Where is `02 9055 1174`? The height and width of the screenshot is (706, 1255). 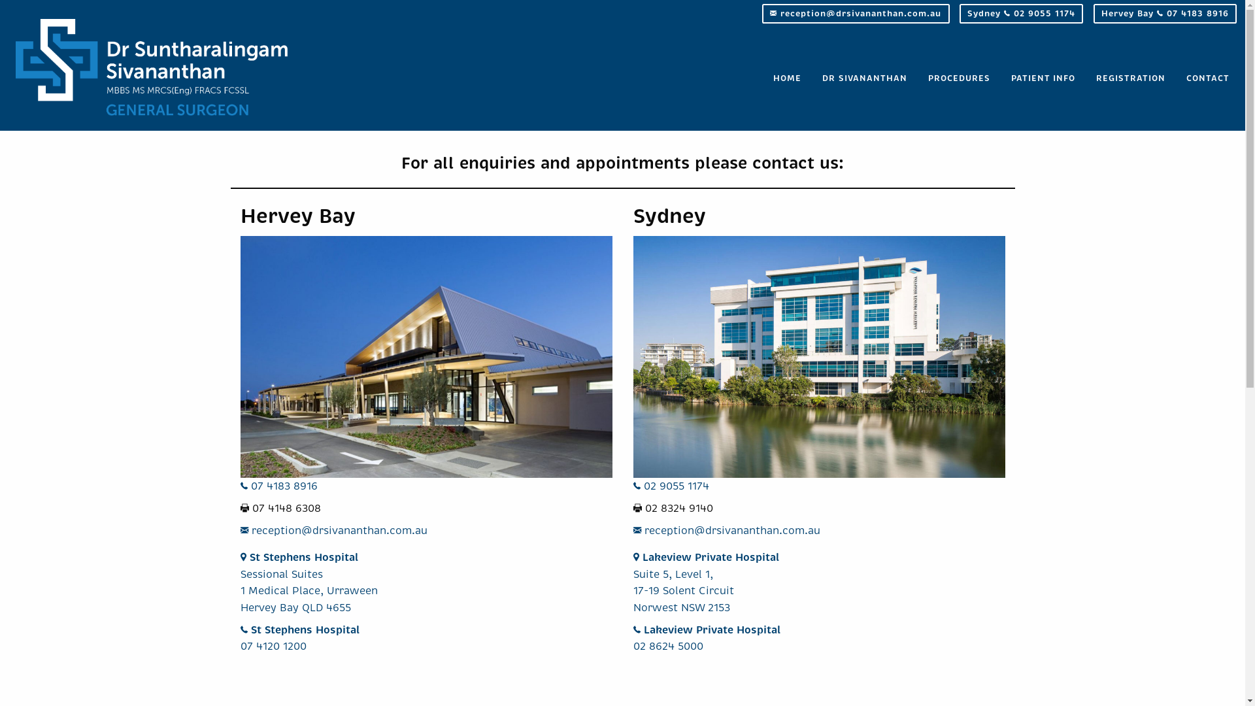 02 9055 1174 is located at coordinates (671, 486).